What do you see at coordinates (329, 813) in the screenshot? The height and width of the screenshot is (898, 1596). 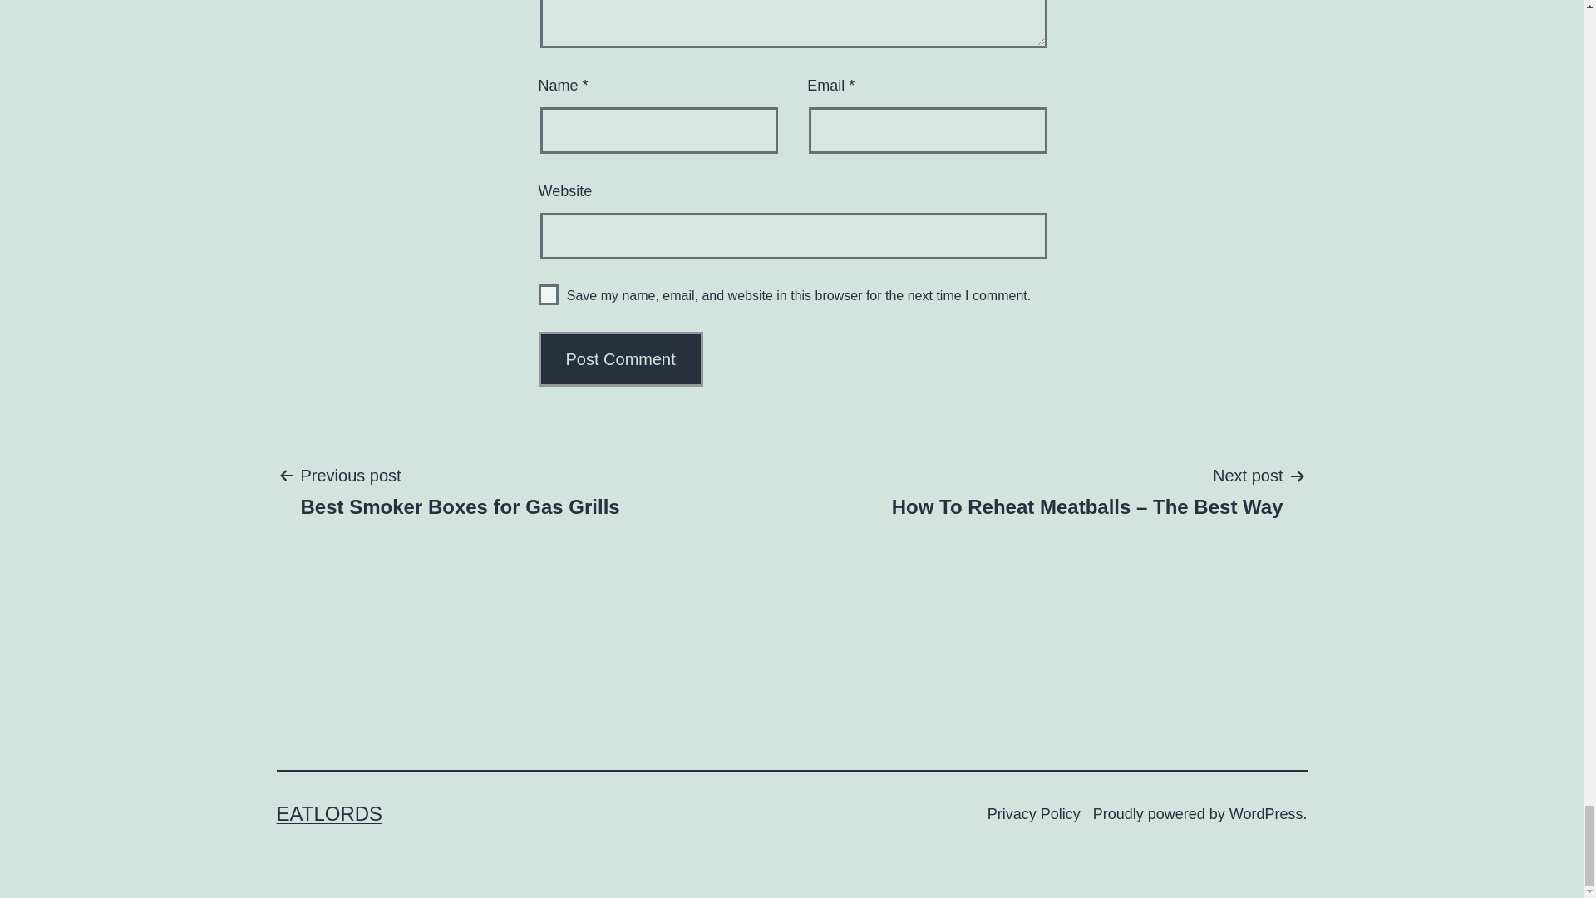 I see `EATLORDS` at bounding box center [329, 813].